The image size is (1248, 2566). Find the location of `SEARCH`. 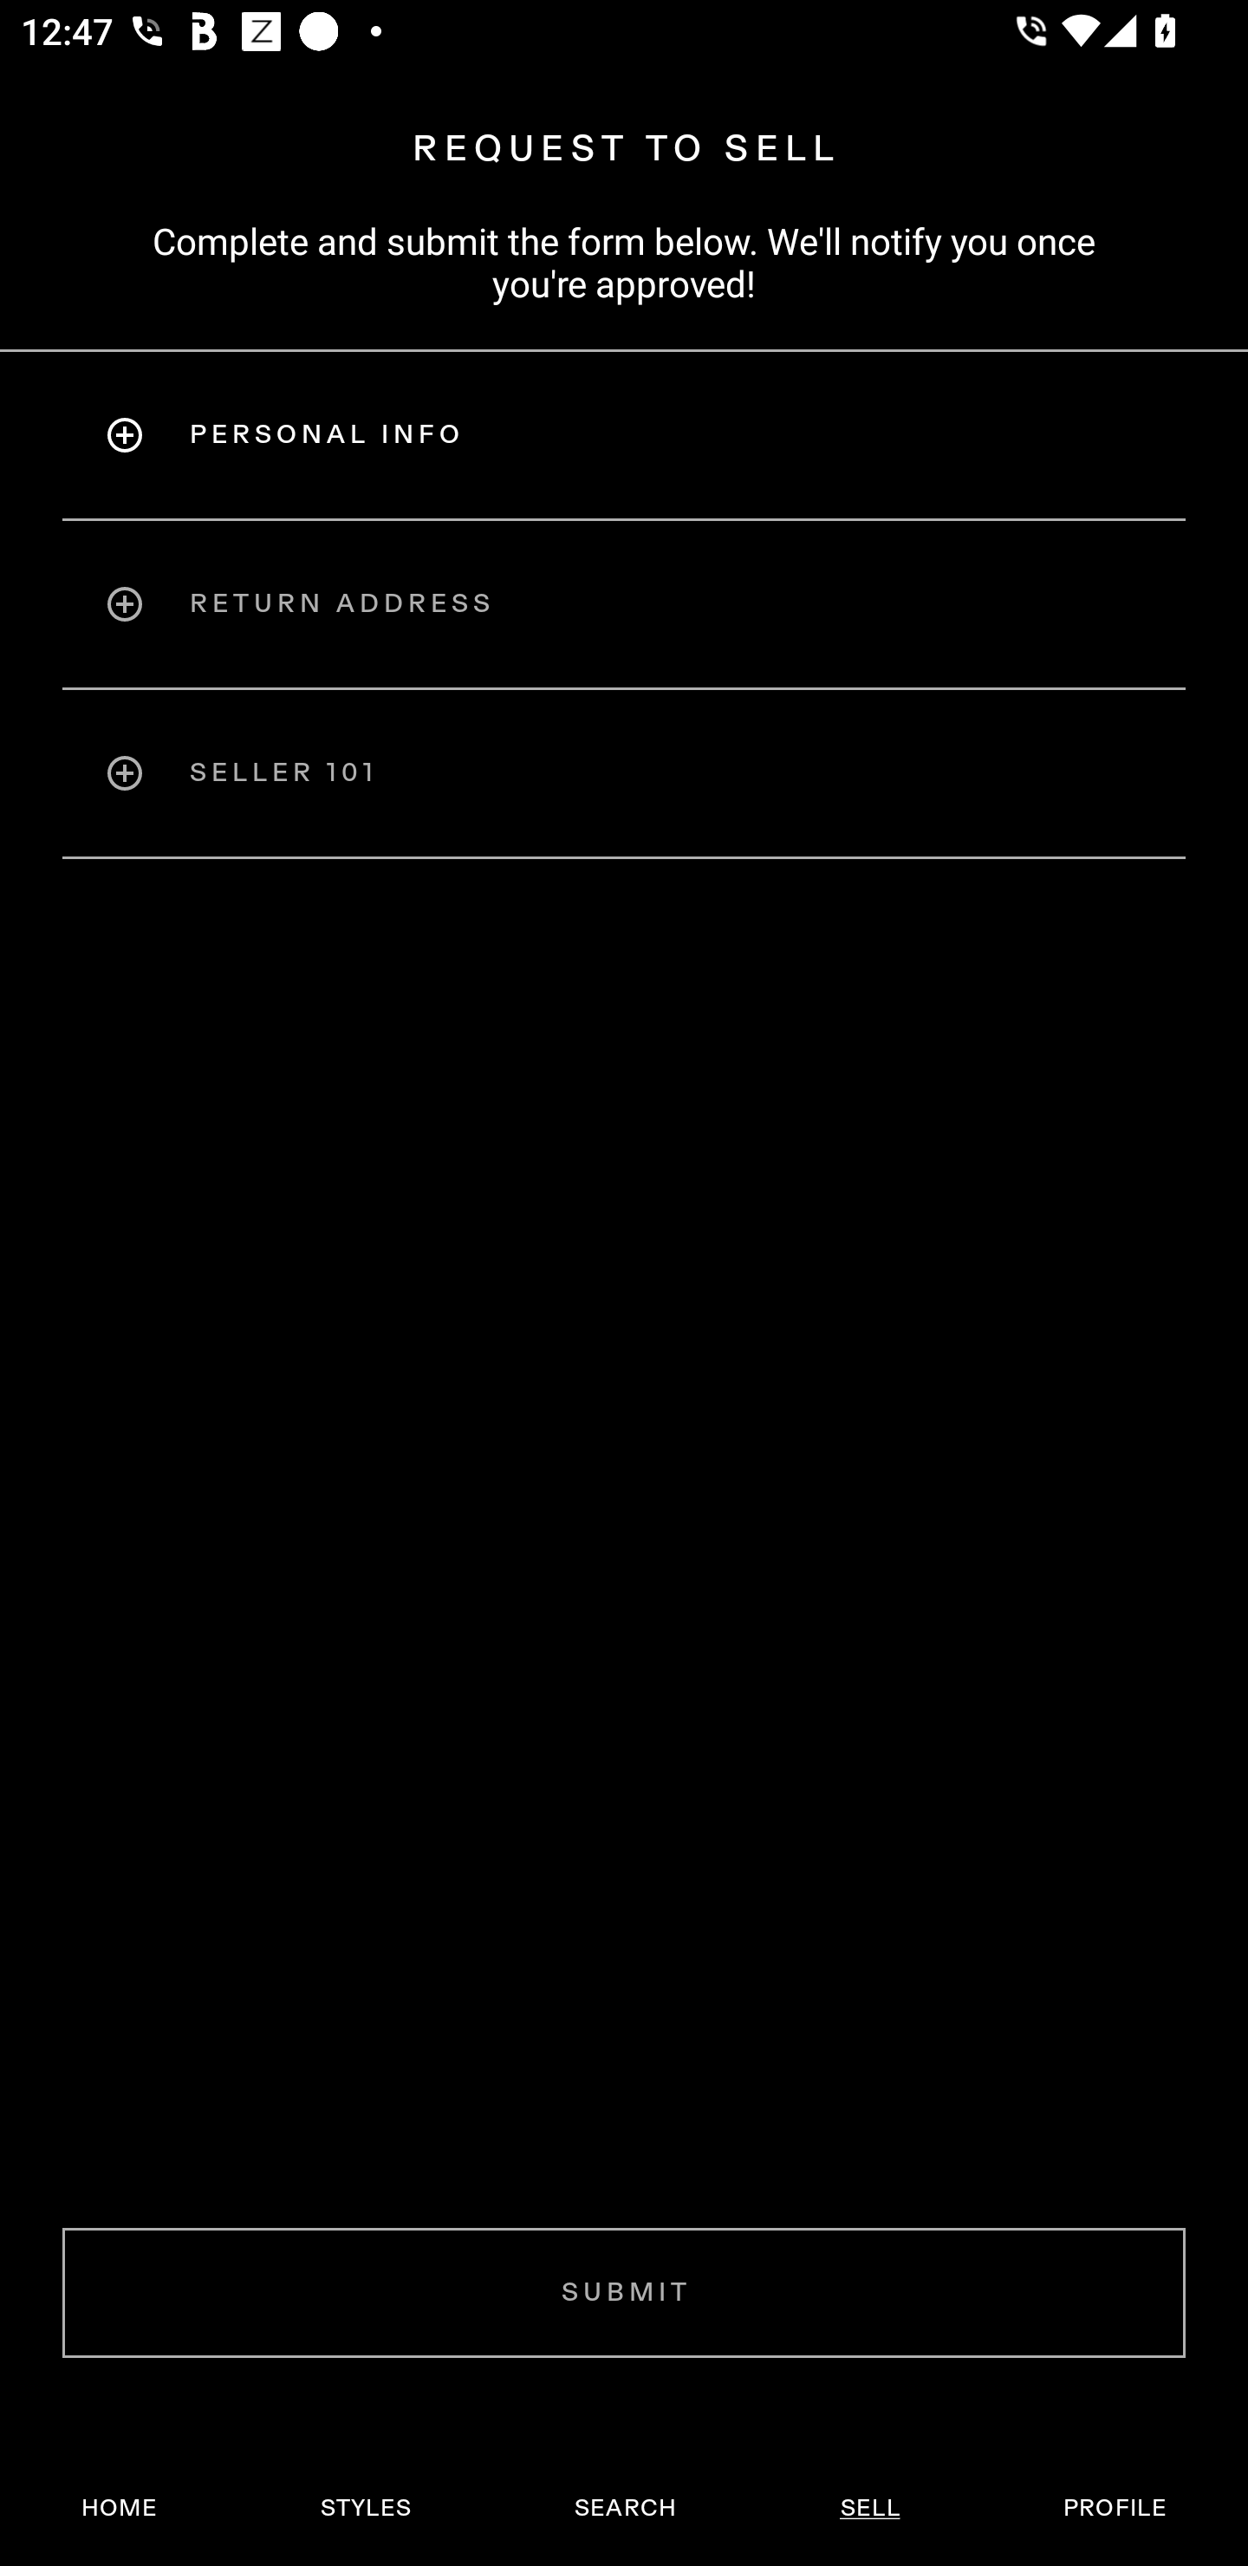

SEARCH is located at coordinates (625, 2508).